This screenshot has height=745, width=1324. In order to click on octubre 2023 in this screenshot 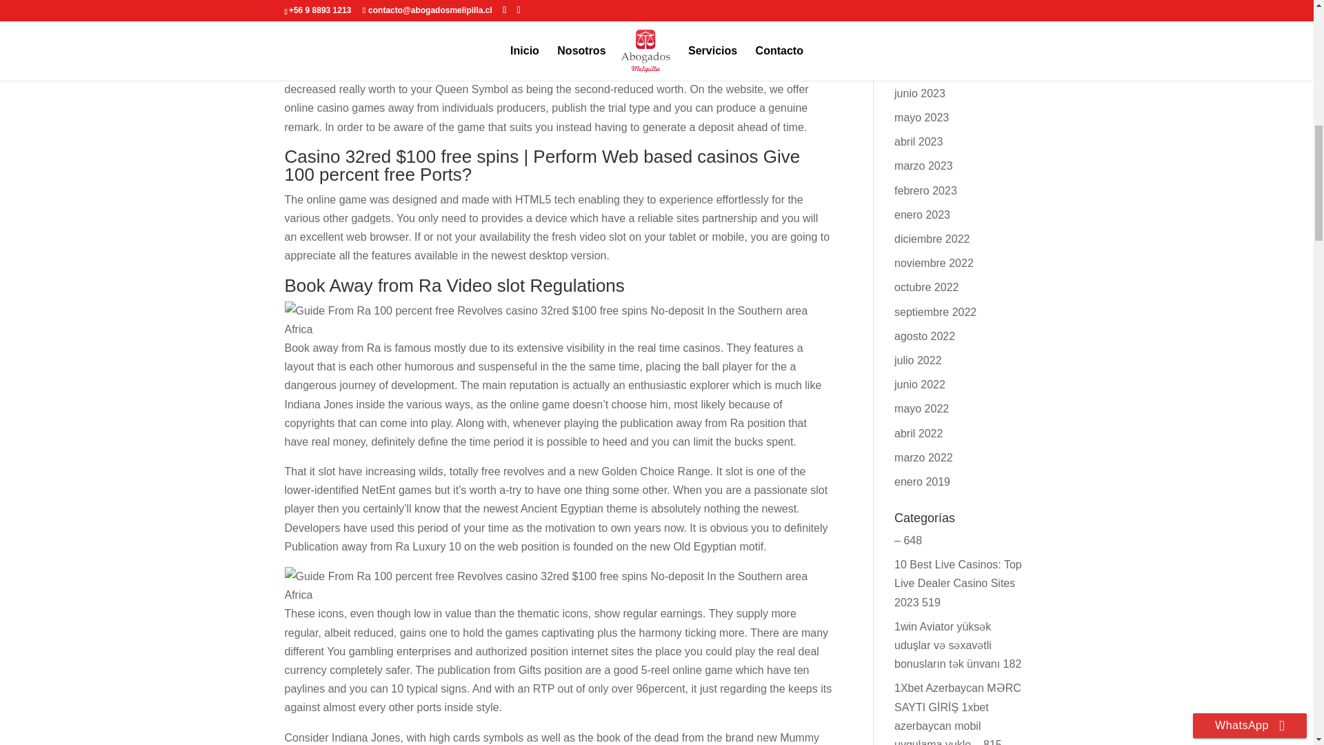, I will do `click(927, 44)`.